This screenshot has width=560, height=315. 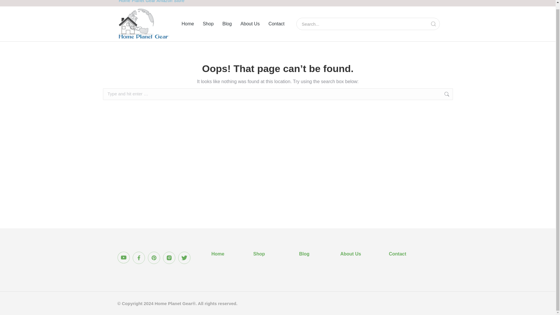 I want to click on About Us, so click(x=351, y=254).